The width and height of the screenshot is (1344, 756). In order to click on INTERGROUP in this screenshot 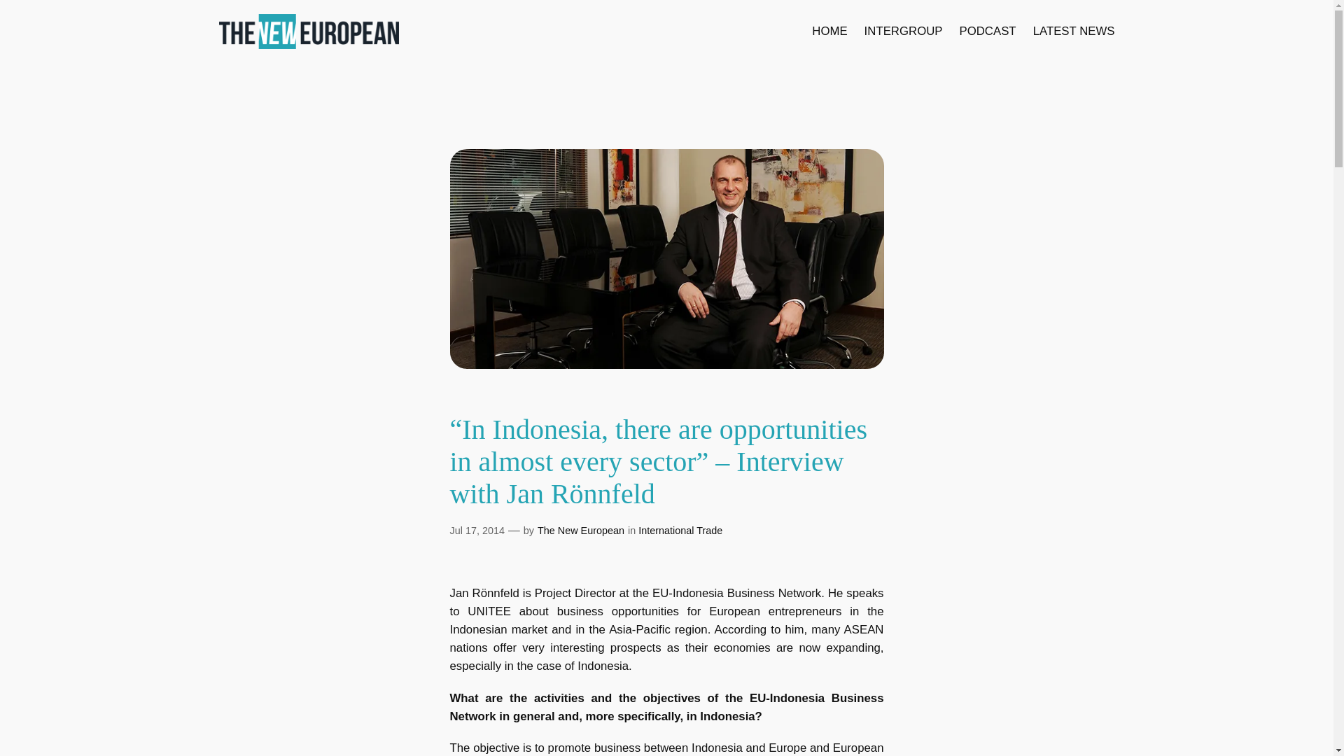, I will do `click(903, 31)`.